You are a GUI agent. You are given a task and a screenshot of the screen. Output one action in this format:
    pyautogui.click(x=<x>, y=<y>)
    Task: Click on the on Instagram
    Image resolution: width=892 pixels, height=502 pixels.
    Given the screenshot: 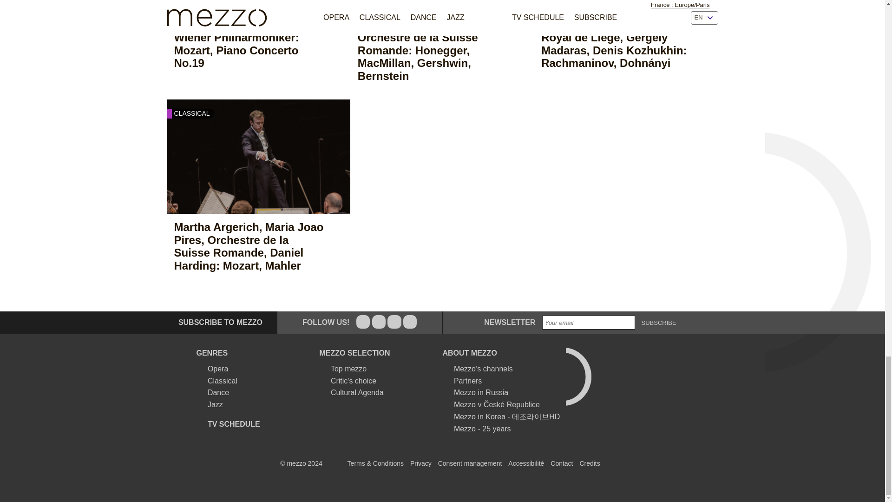 What is the action you would take?
    pyautogui.click(x=394, y=322)
    